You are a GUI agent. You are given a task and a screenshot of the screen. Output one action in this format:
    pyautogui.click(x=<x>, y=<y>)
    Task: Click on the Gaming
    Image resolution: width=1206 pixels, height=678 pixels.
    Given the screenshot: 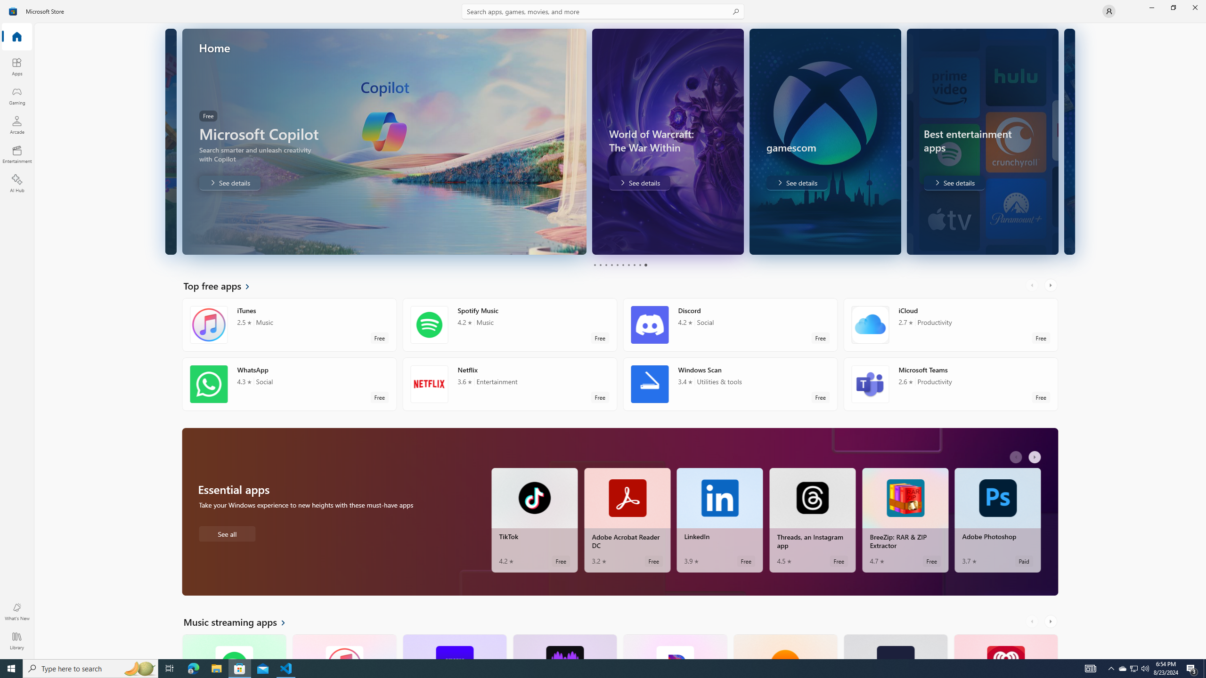 What is the action you would take?
    pyautogui.click(x=17, y=96)
    